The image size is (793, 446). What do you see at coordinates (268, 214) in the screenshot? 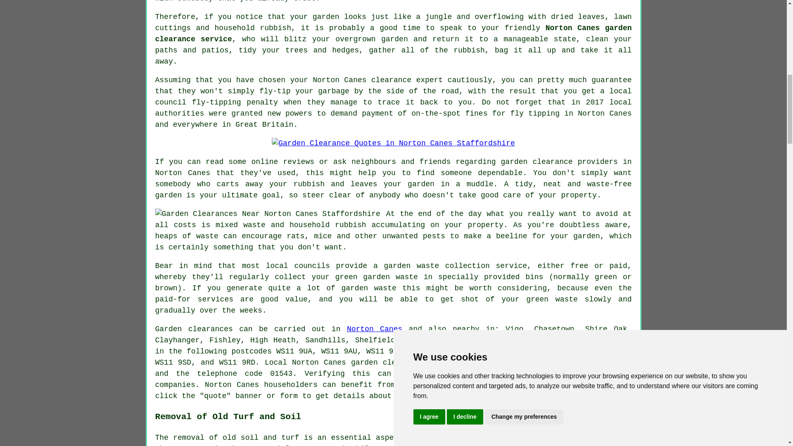
I see `Garden Clearances Near Norton Canes Staffordshire` at bounding box center [268, 214].